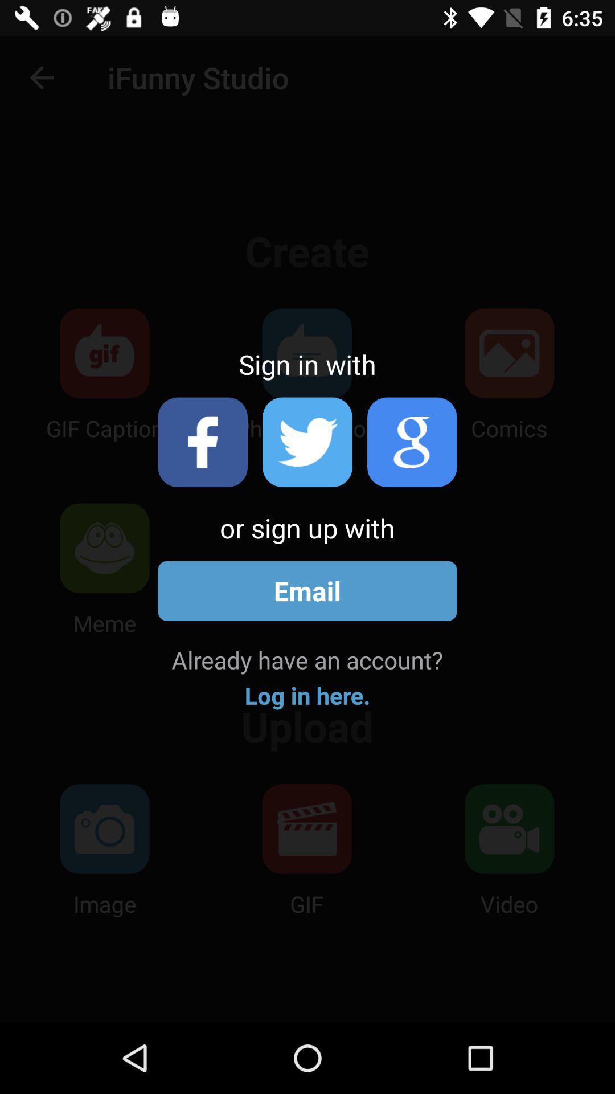 The image size is (615, 1094). I want to click on sign into twitter option, so click(307, 442).